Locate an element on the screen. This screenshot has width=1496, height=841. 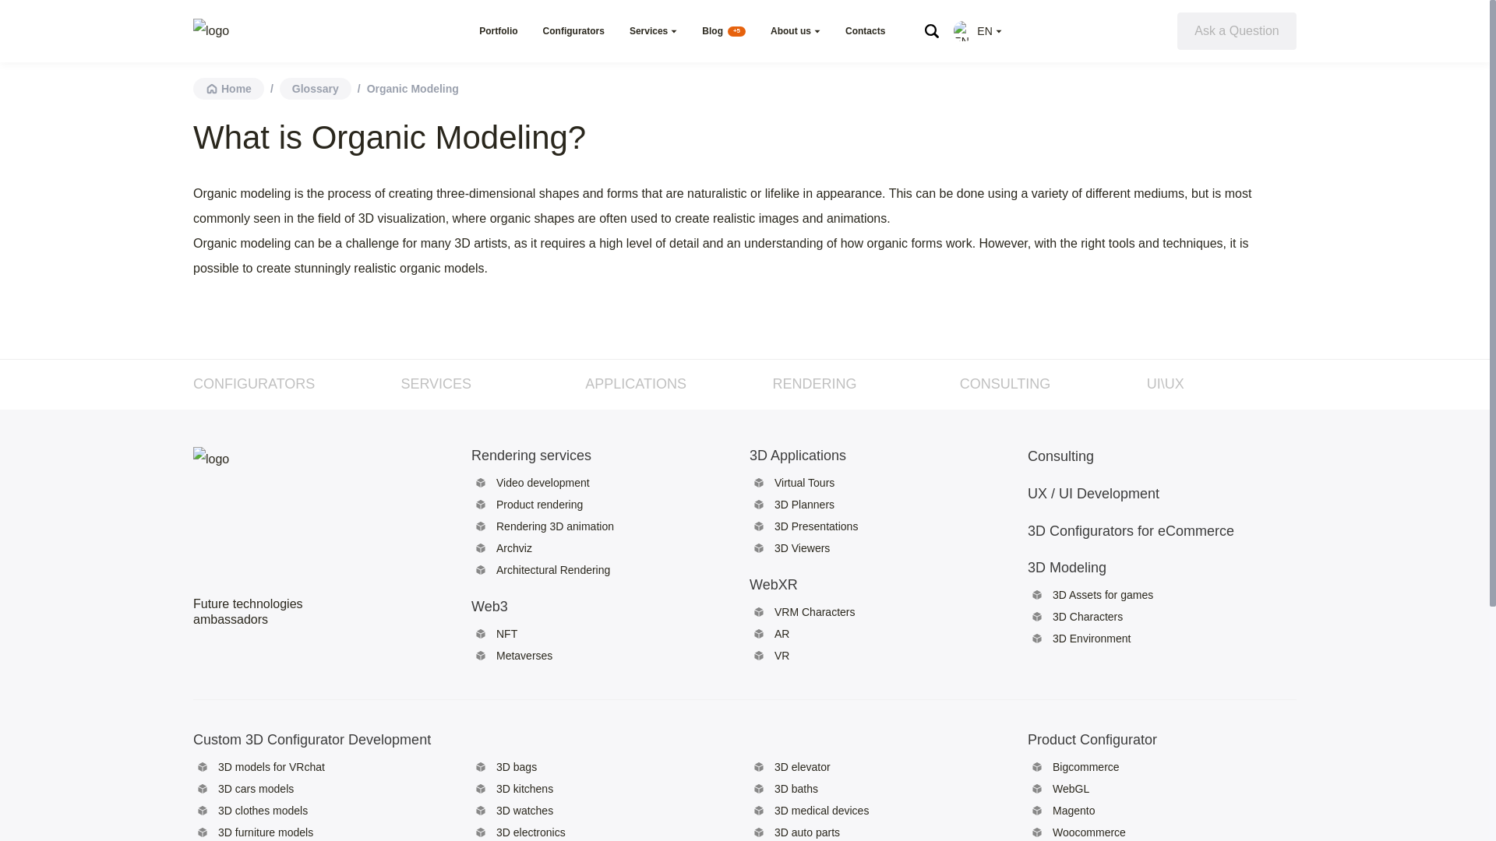
Rendering services is located at coordinates (555, 455).